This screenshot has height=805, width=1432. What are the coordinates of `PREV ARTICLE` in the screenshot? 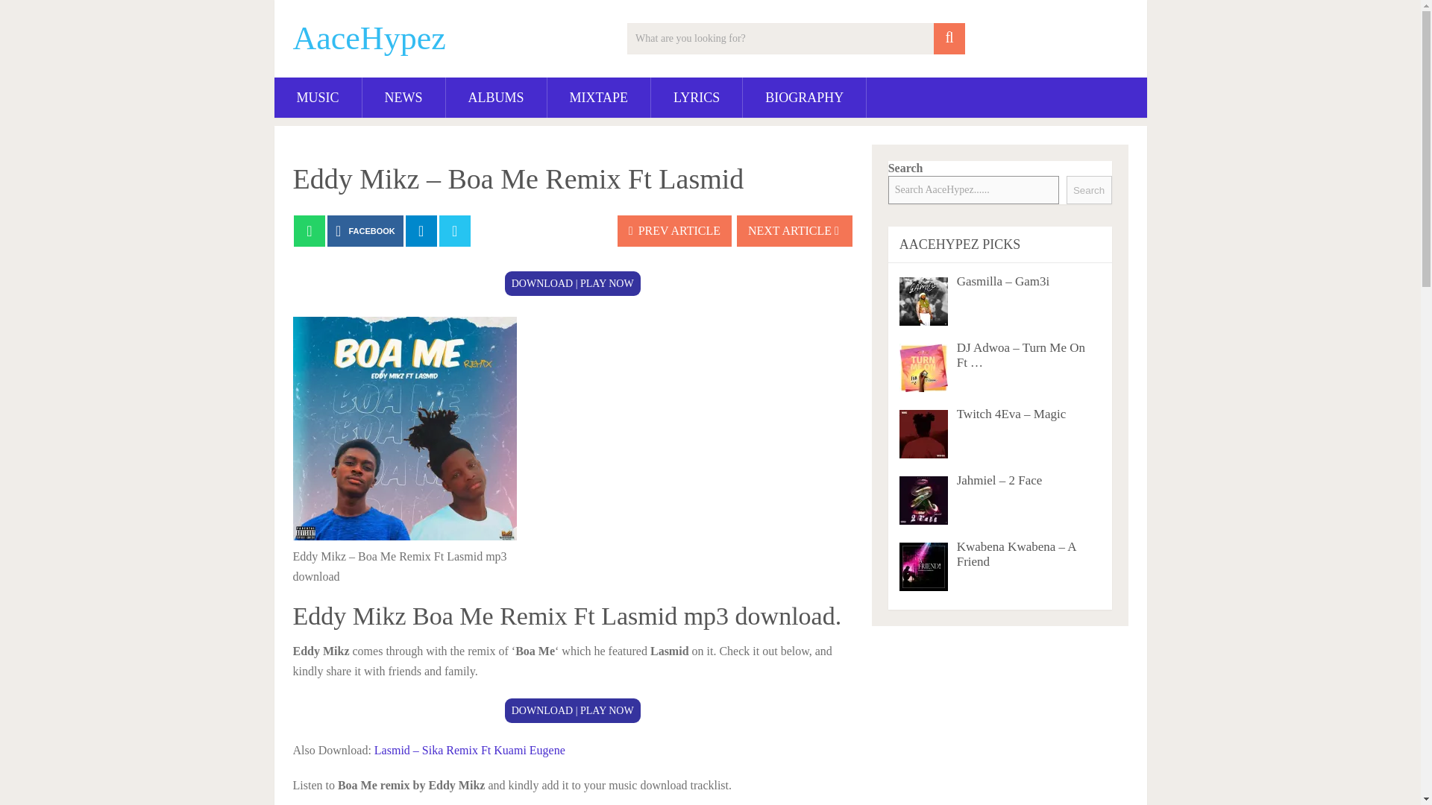 It's located at (674, 231).